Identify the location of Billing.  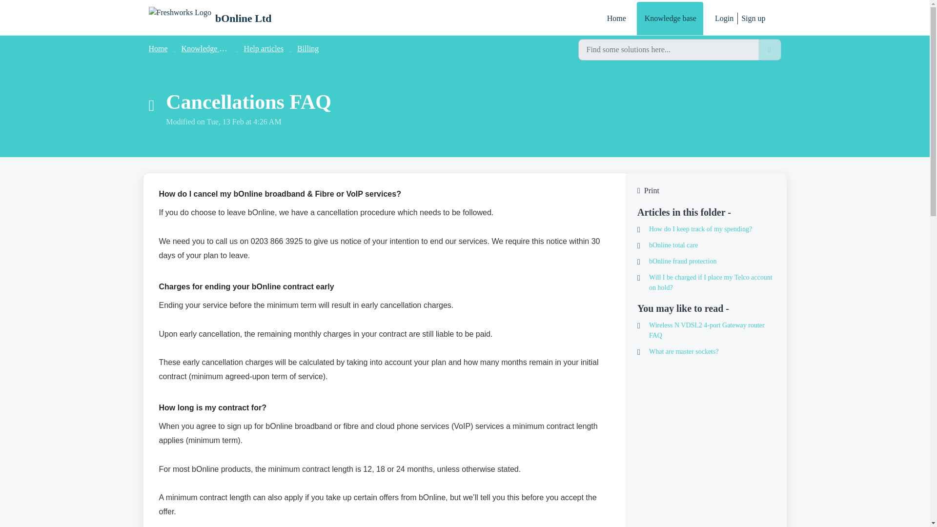
(307, 48).